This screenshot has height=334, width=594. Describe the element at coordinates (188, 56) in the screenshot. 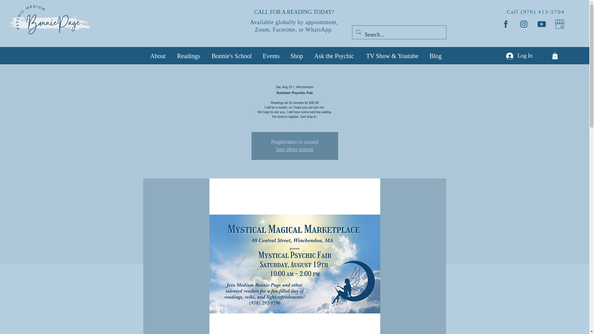

I see `Readings` at that location.